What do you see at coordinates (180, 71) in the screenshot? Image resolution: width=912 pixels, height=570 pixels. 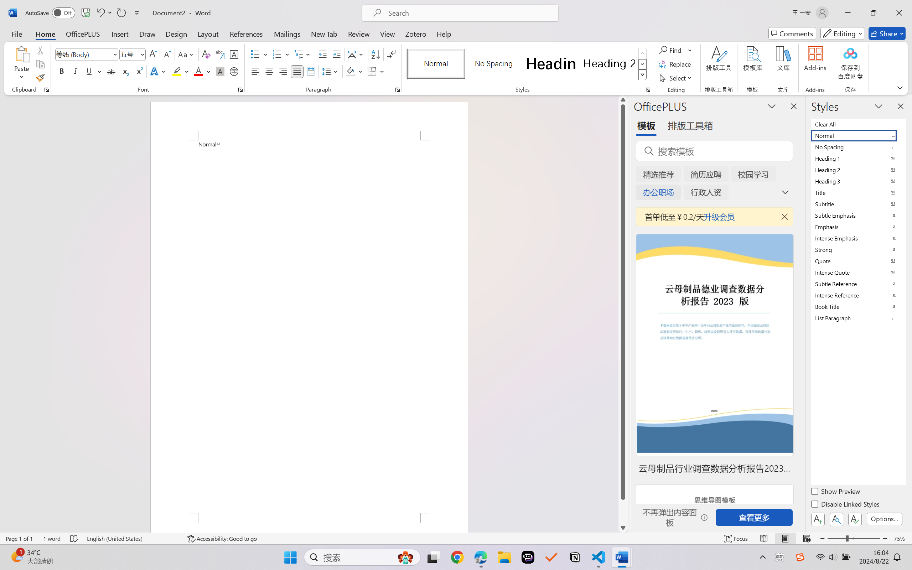 I see `Text Highlight Color` at bounding box center [180, 71].